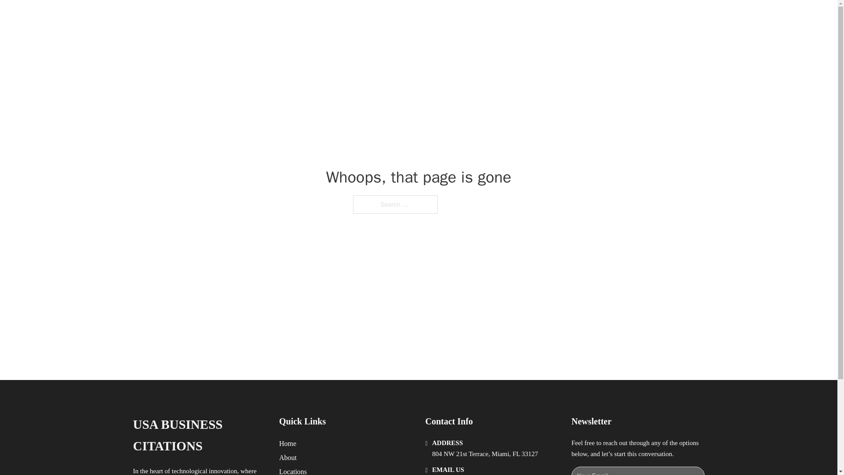 This screenshot has width=844, height=475. Describe the element at coordinates (287, 443) in the screenshot. I see `Home` at that location.